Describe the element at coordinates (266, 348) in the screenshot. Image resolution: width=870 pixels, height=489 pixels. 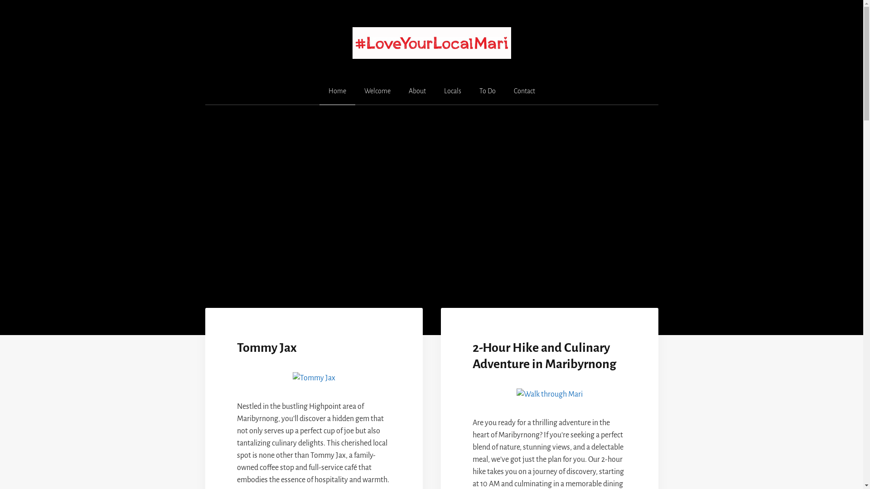
I see `Tommy Jax` at that location.